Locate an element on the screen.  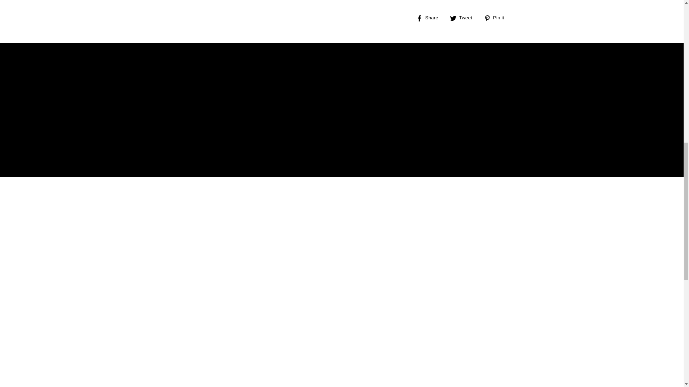
Tweet on Twitter is located at coordinates (464, 18).